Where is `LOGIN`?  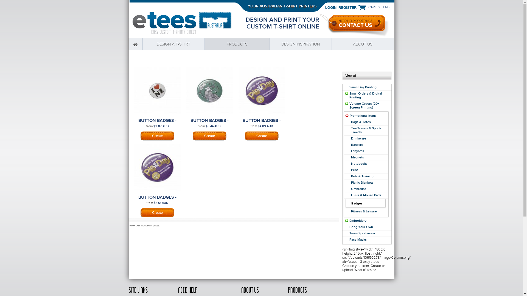 LOGIN is located at coordinates (331, 7).